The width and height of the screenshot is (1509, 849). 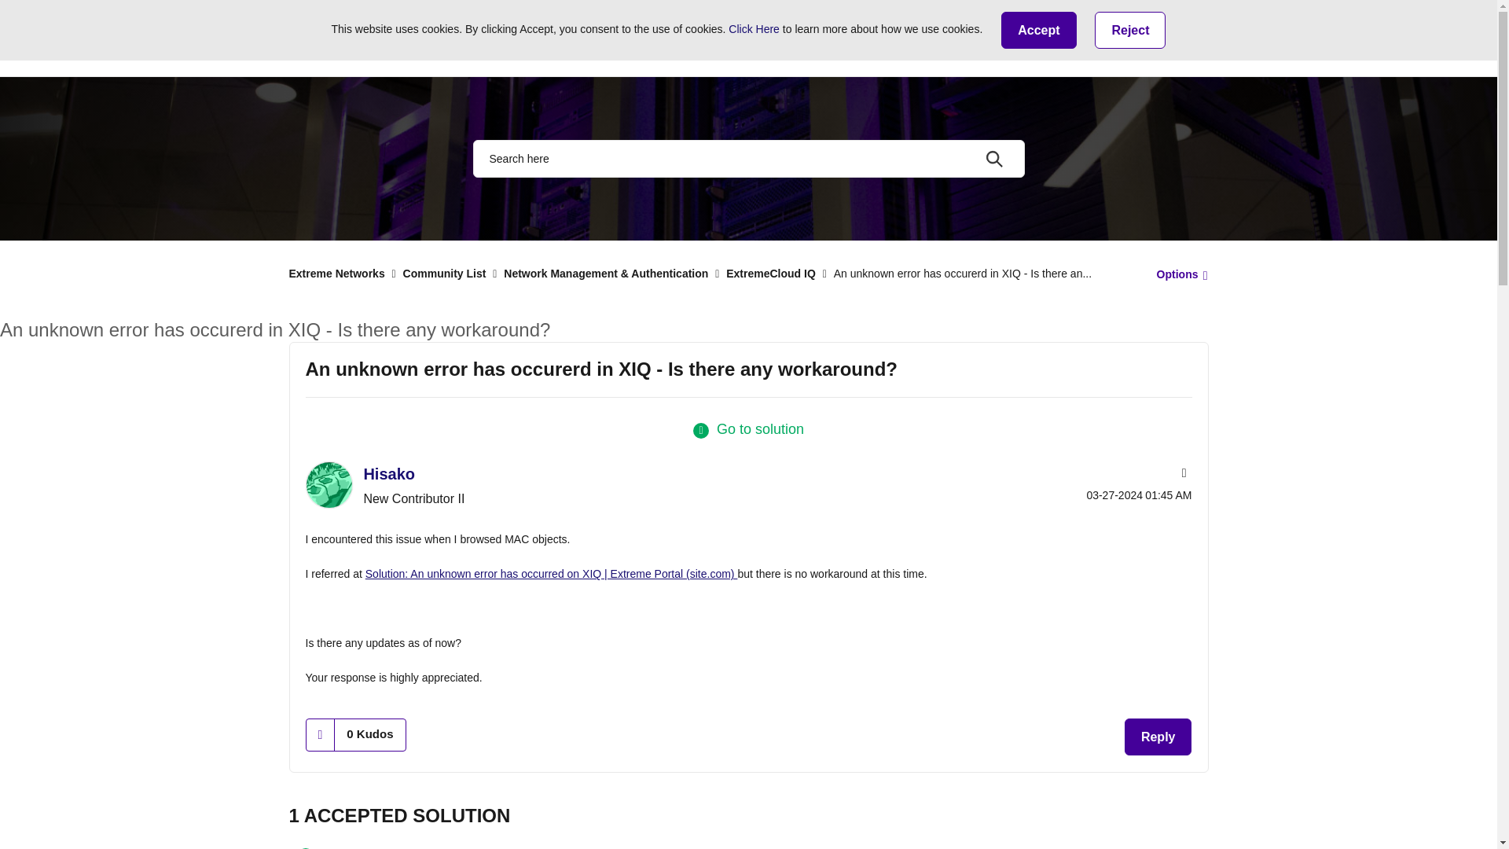 What do you see at coordinates (1177, 274) in the screenshot?
I see `Show option menu` at bounding box center [1177, 274].